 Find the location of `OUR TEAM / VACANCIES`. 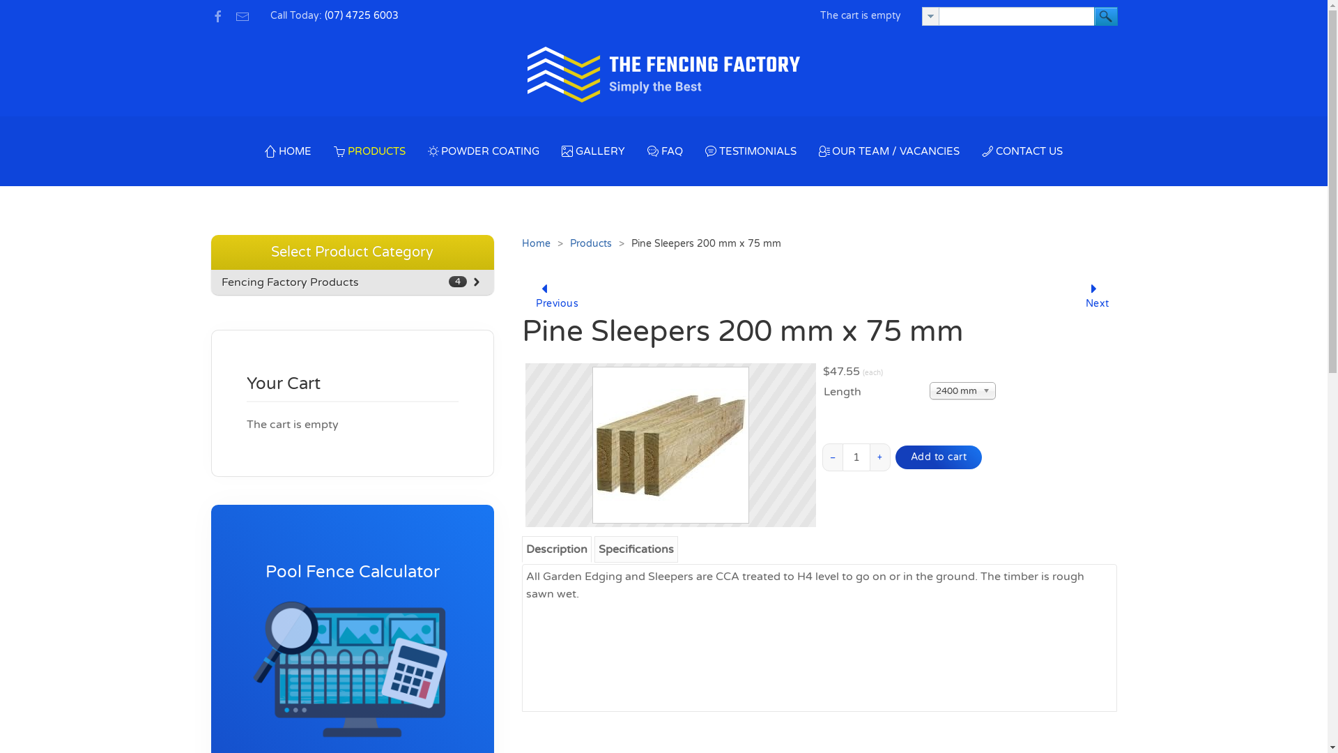

OUR TEAM / VACANCIES is located at coordinates (889, 151).